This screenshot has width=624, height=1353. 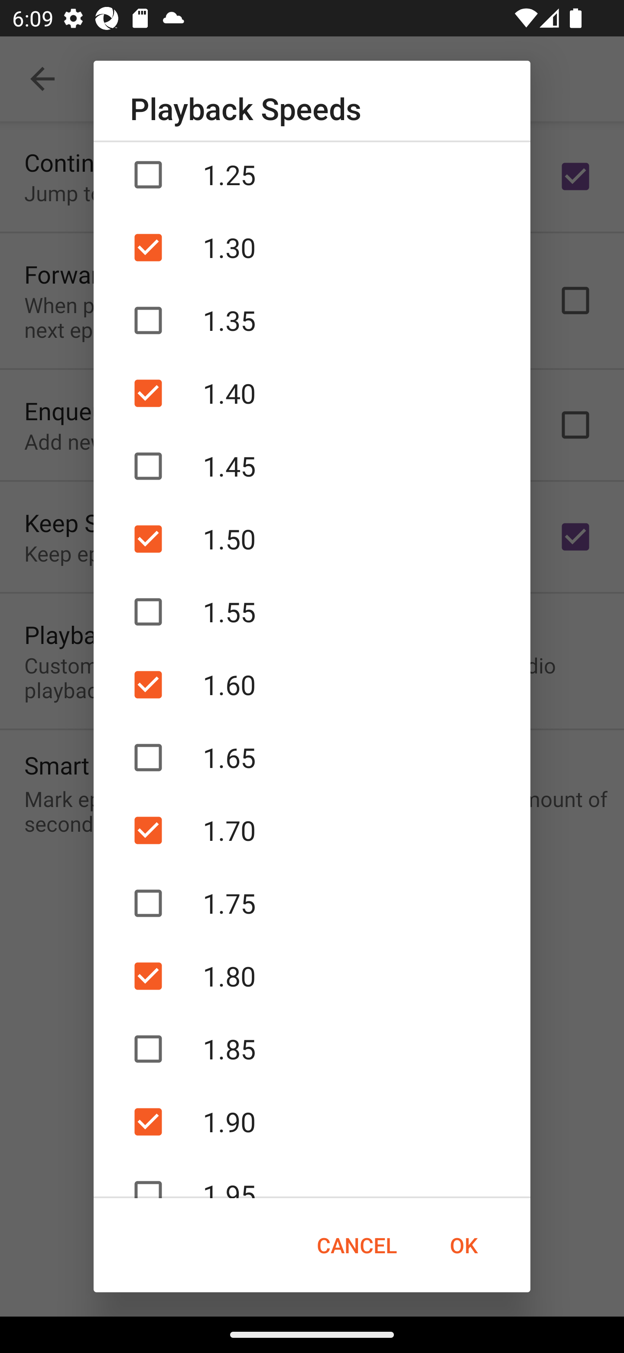 I want to click on 1.70, so click(x=312, y=830).